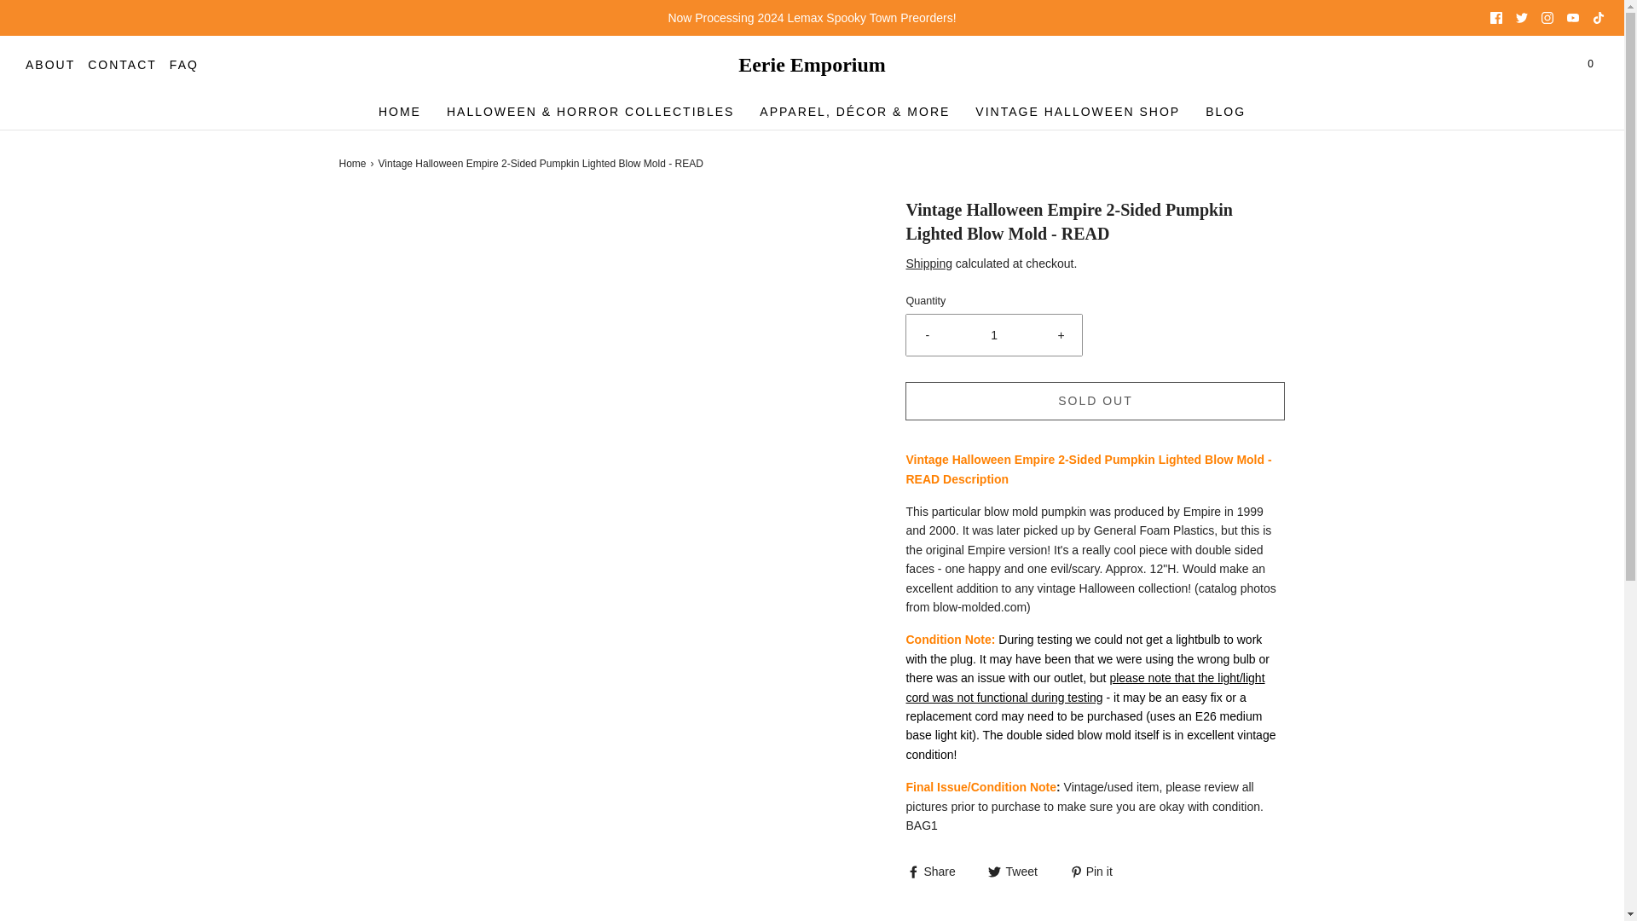 The height and width of the screenshot is (921, 1637). I want to click on Back to the frontpage, so click(355, 164).